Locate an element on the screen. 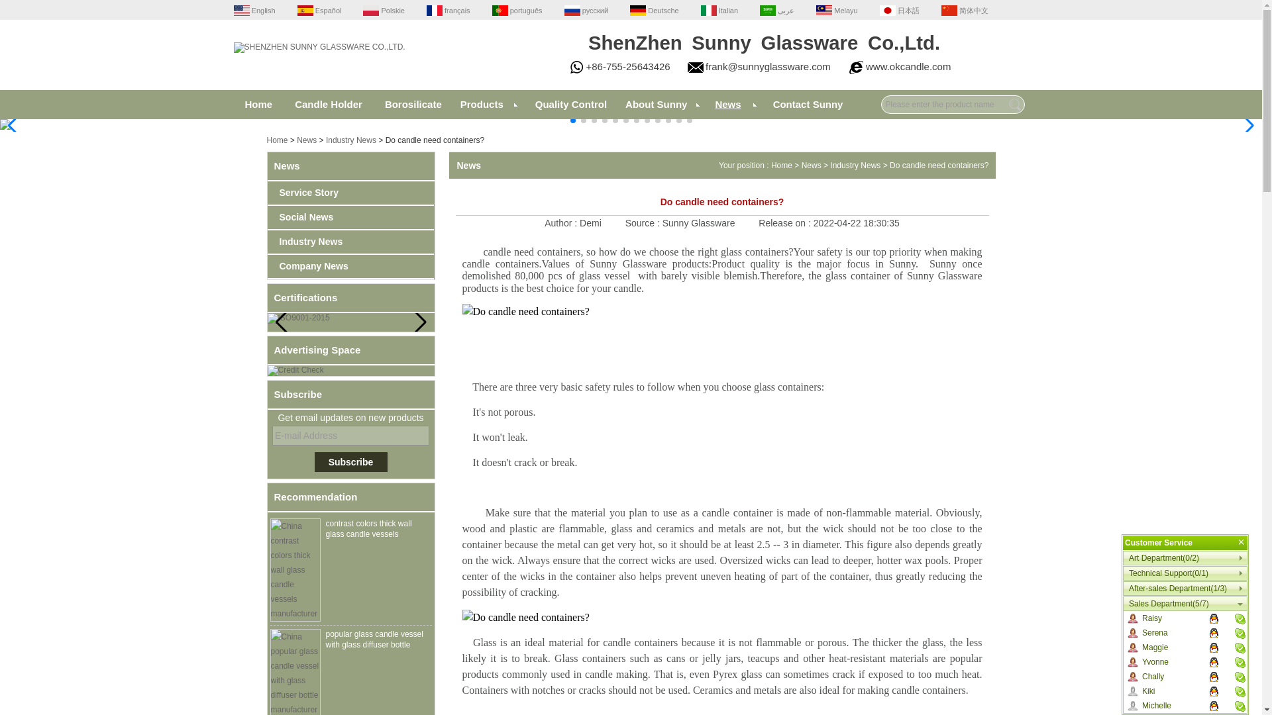 The height and width of the screenshot is (715, 1272). China Industry News manufacturer is located at coordinates (350, 242).